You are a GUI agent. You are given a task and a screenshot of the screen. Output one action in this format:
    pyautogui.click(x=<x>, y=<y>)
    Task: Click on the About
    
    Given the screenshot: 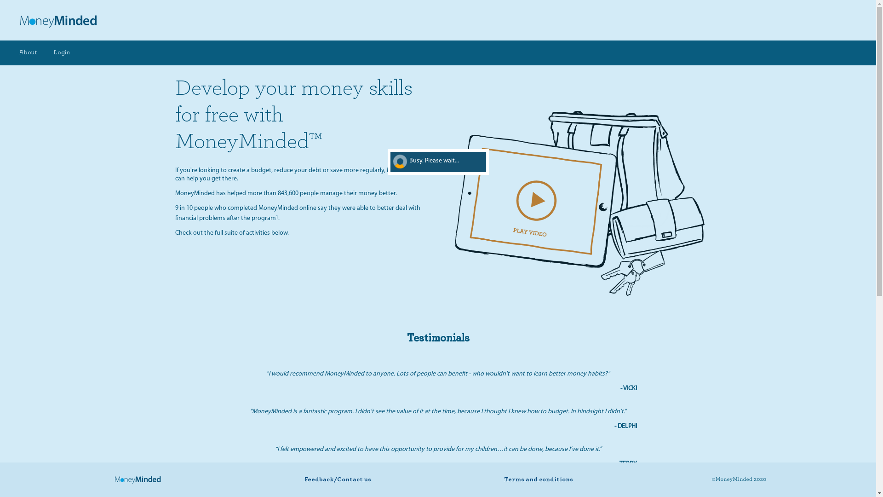 What is the action you would take?
    pyautogui.click(x=28, y=53)
    